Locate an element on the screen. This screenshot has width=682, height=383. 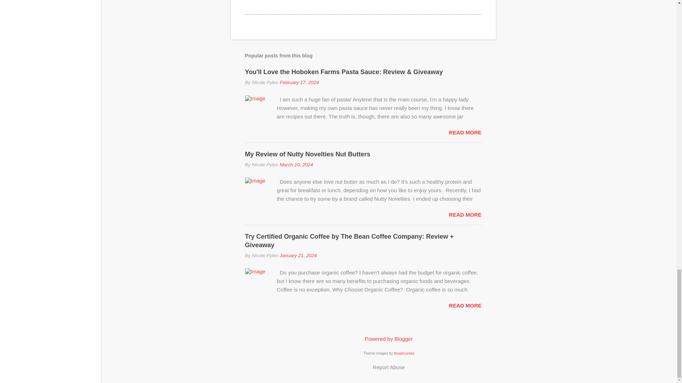
READ MORE is located at coordinates (465, 215).